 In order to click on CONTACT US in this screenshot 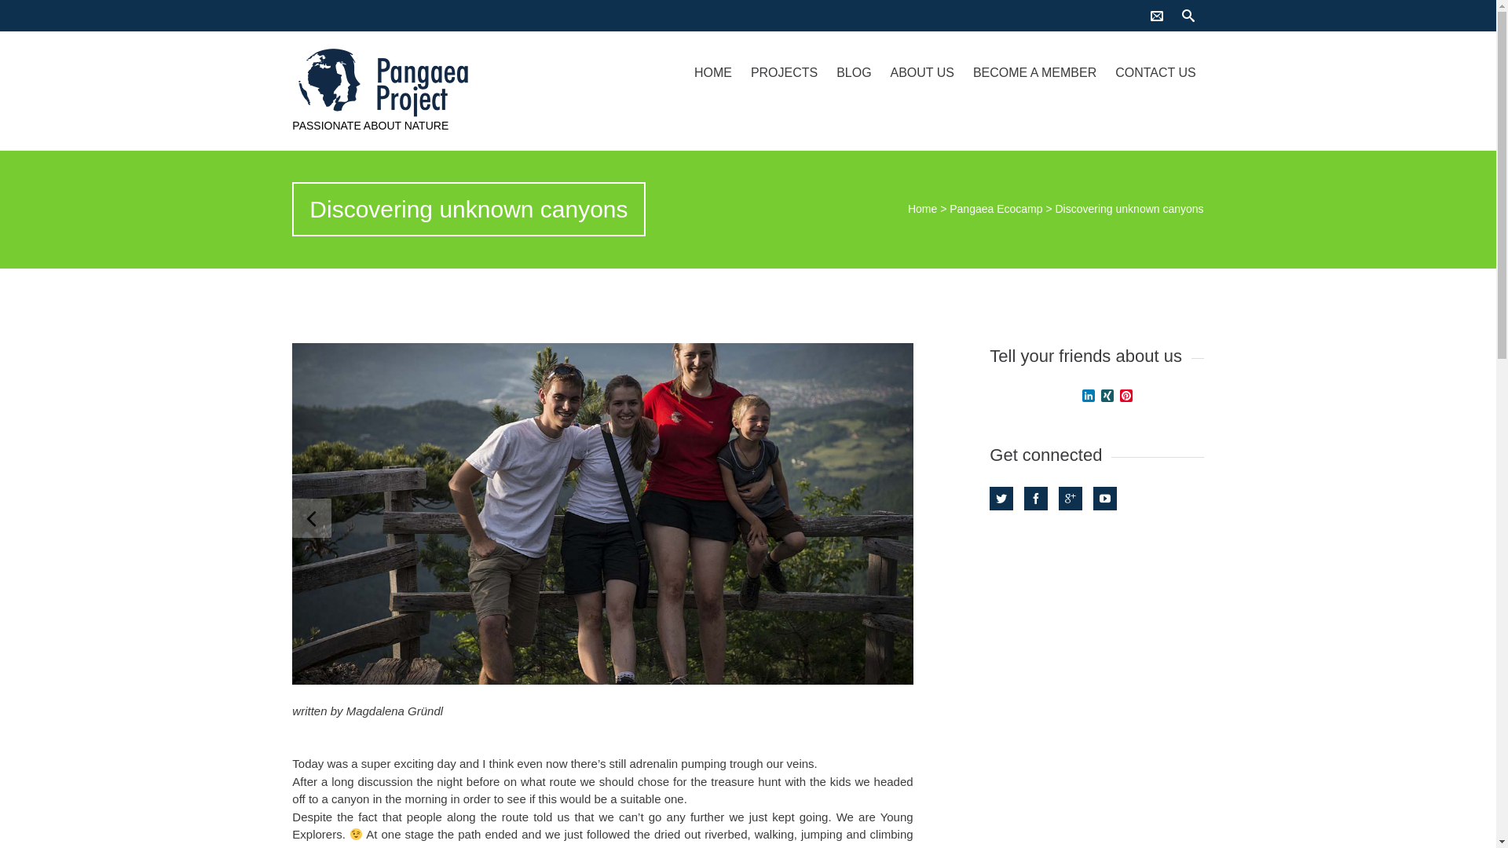, I will do `click(1155, 72)`.